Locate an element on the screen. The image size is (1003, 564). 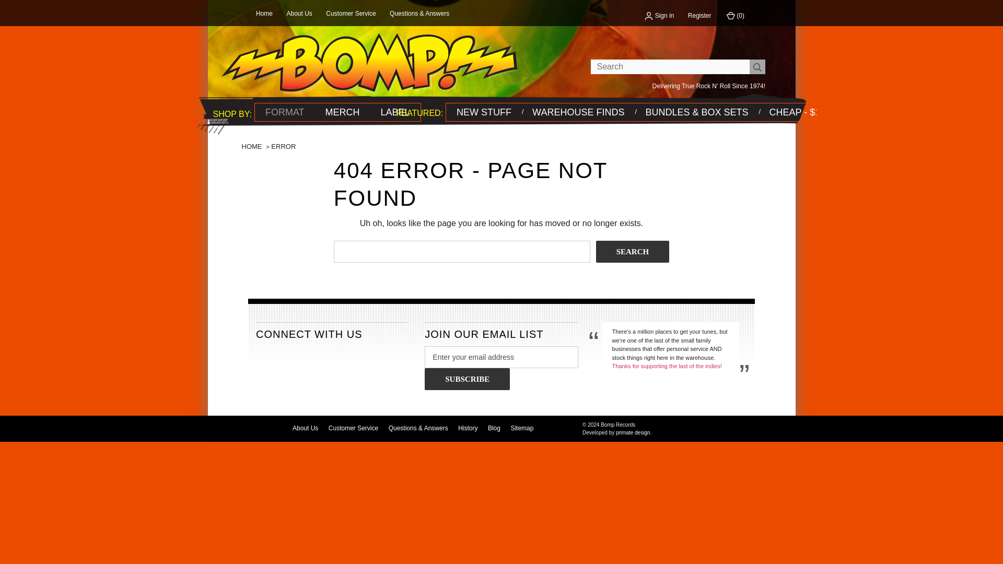
Customer Service is located at coordinates (351, 14).